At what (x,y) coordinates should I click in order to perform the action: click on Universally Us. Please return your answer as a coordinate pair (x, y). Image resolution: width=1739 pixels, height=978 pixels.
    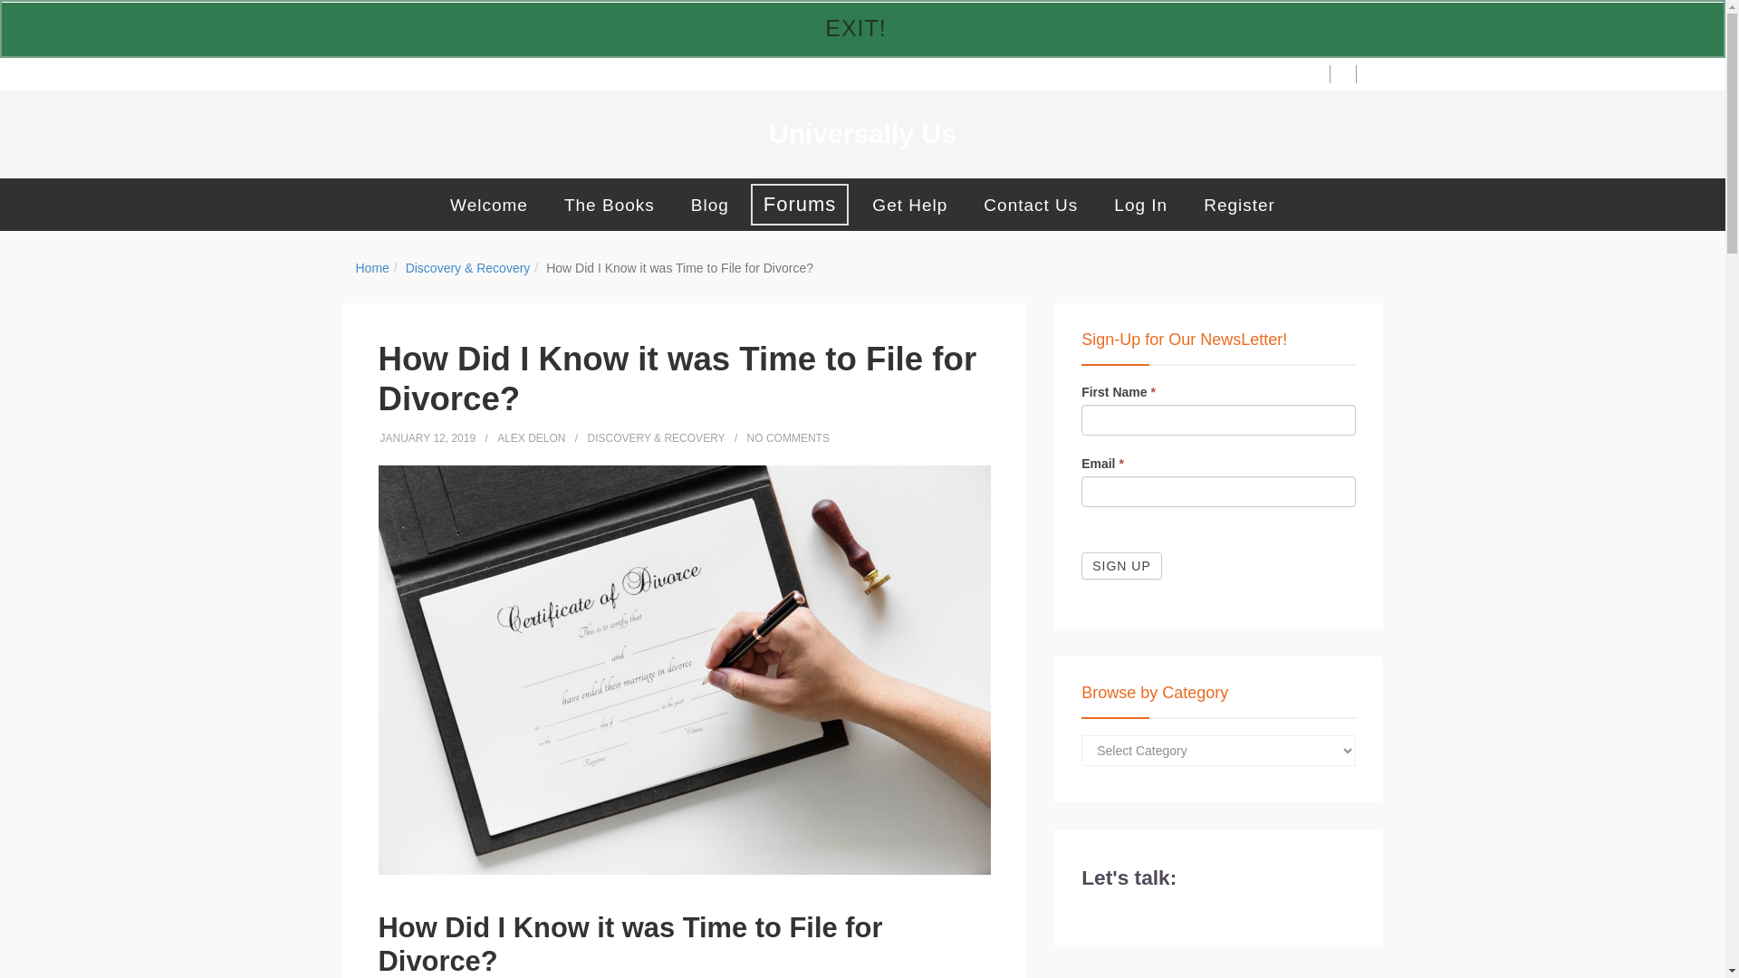
    Looking at the image, I should click on (862, 134).